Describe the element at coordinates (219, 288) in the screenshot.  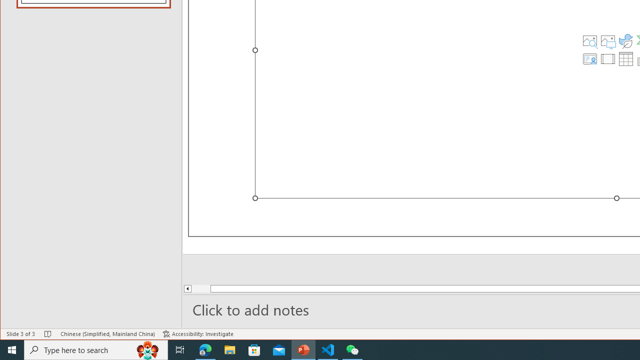
I see `Page up` at that location.